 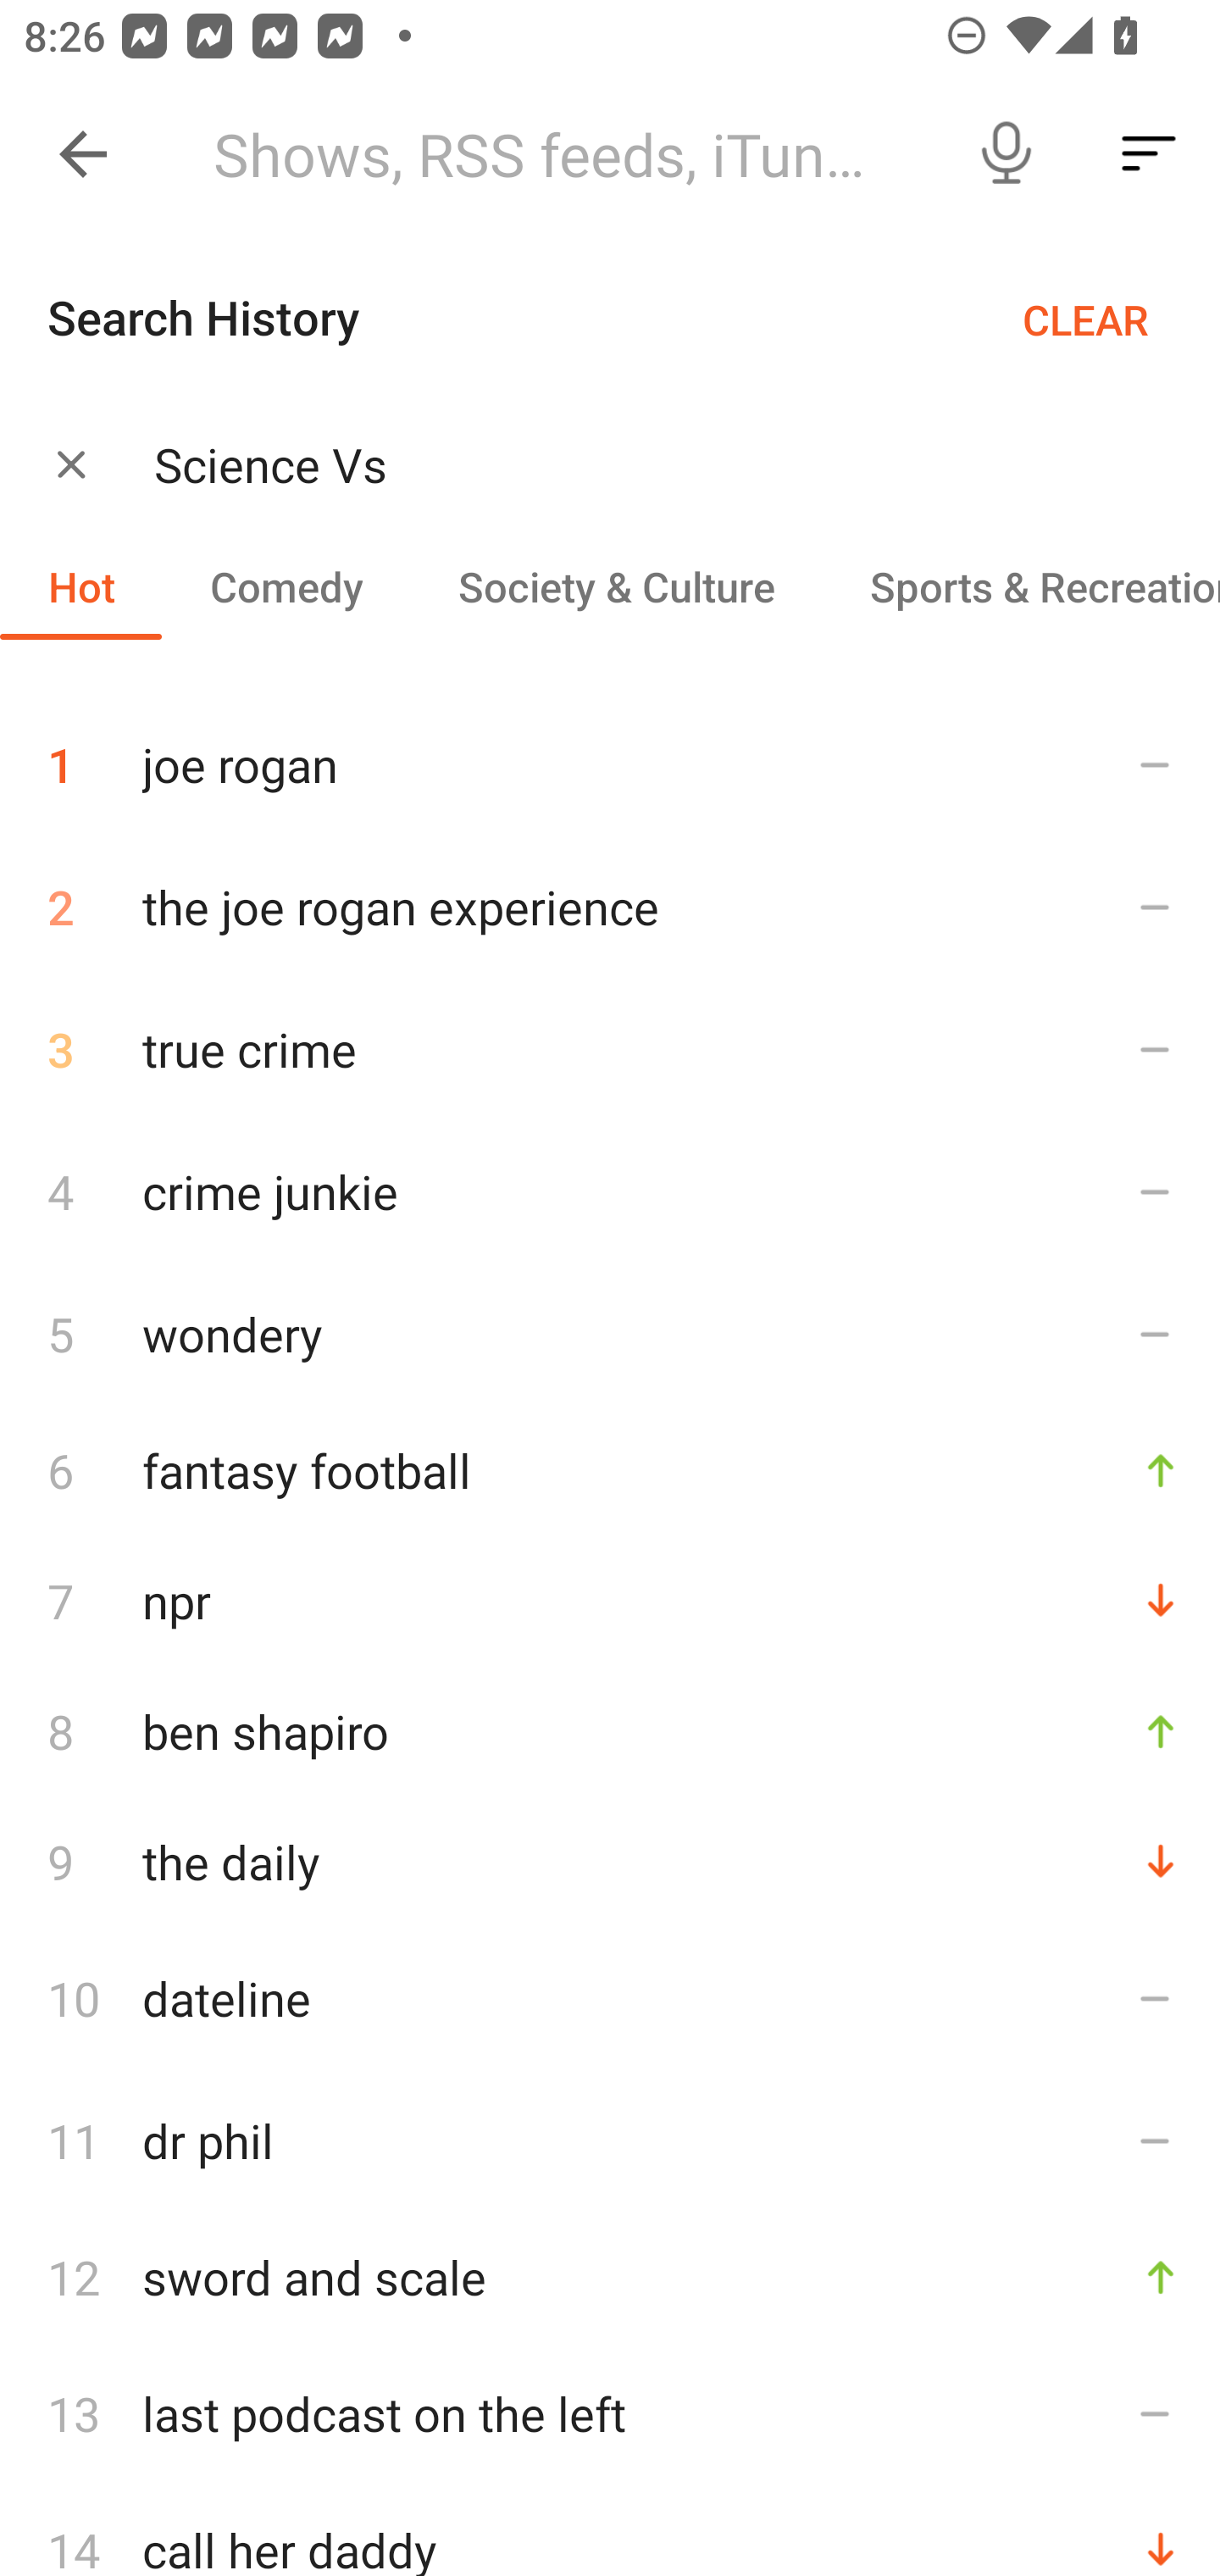 What do you see at coordinates (1149, 154) in the screenshot?
I see `Sort By` at bounding box center [1149, 154].